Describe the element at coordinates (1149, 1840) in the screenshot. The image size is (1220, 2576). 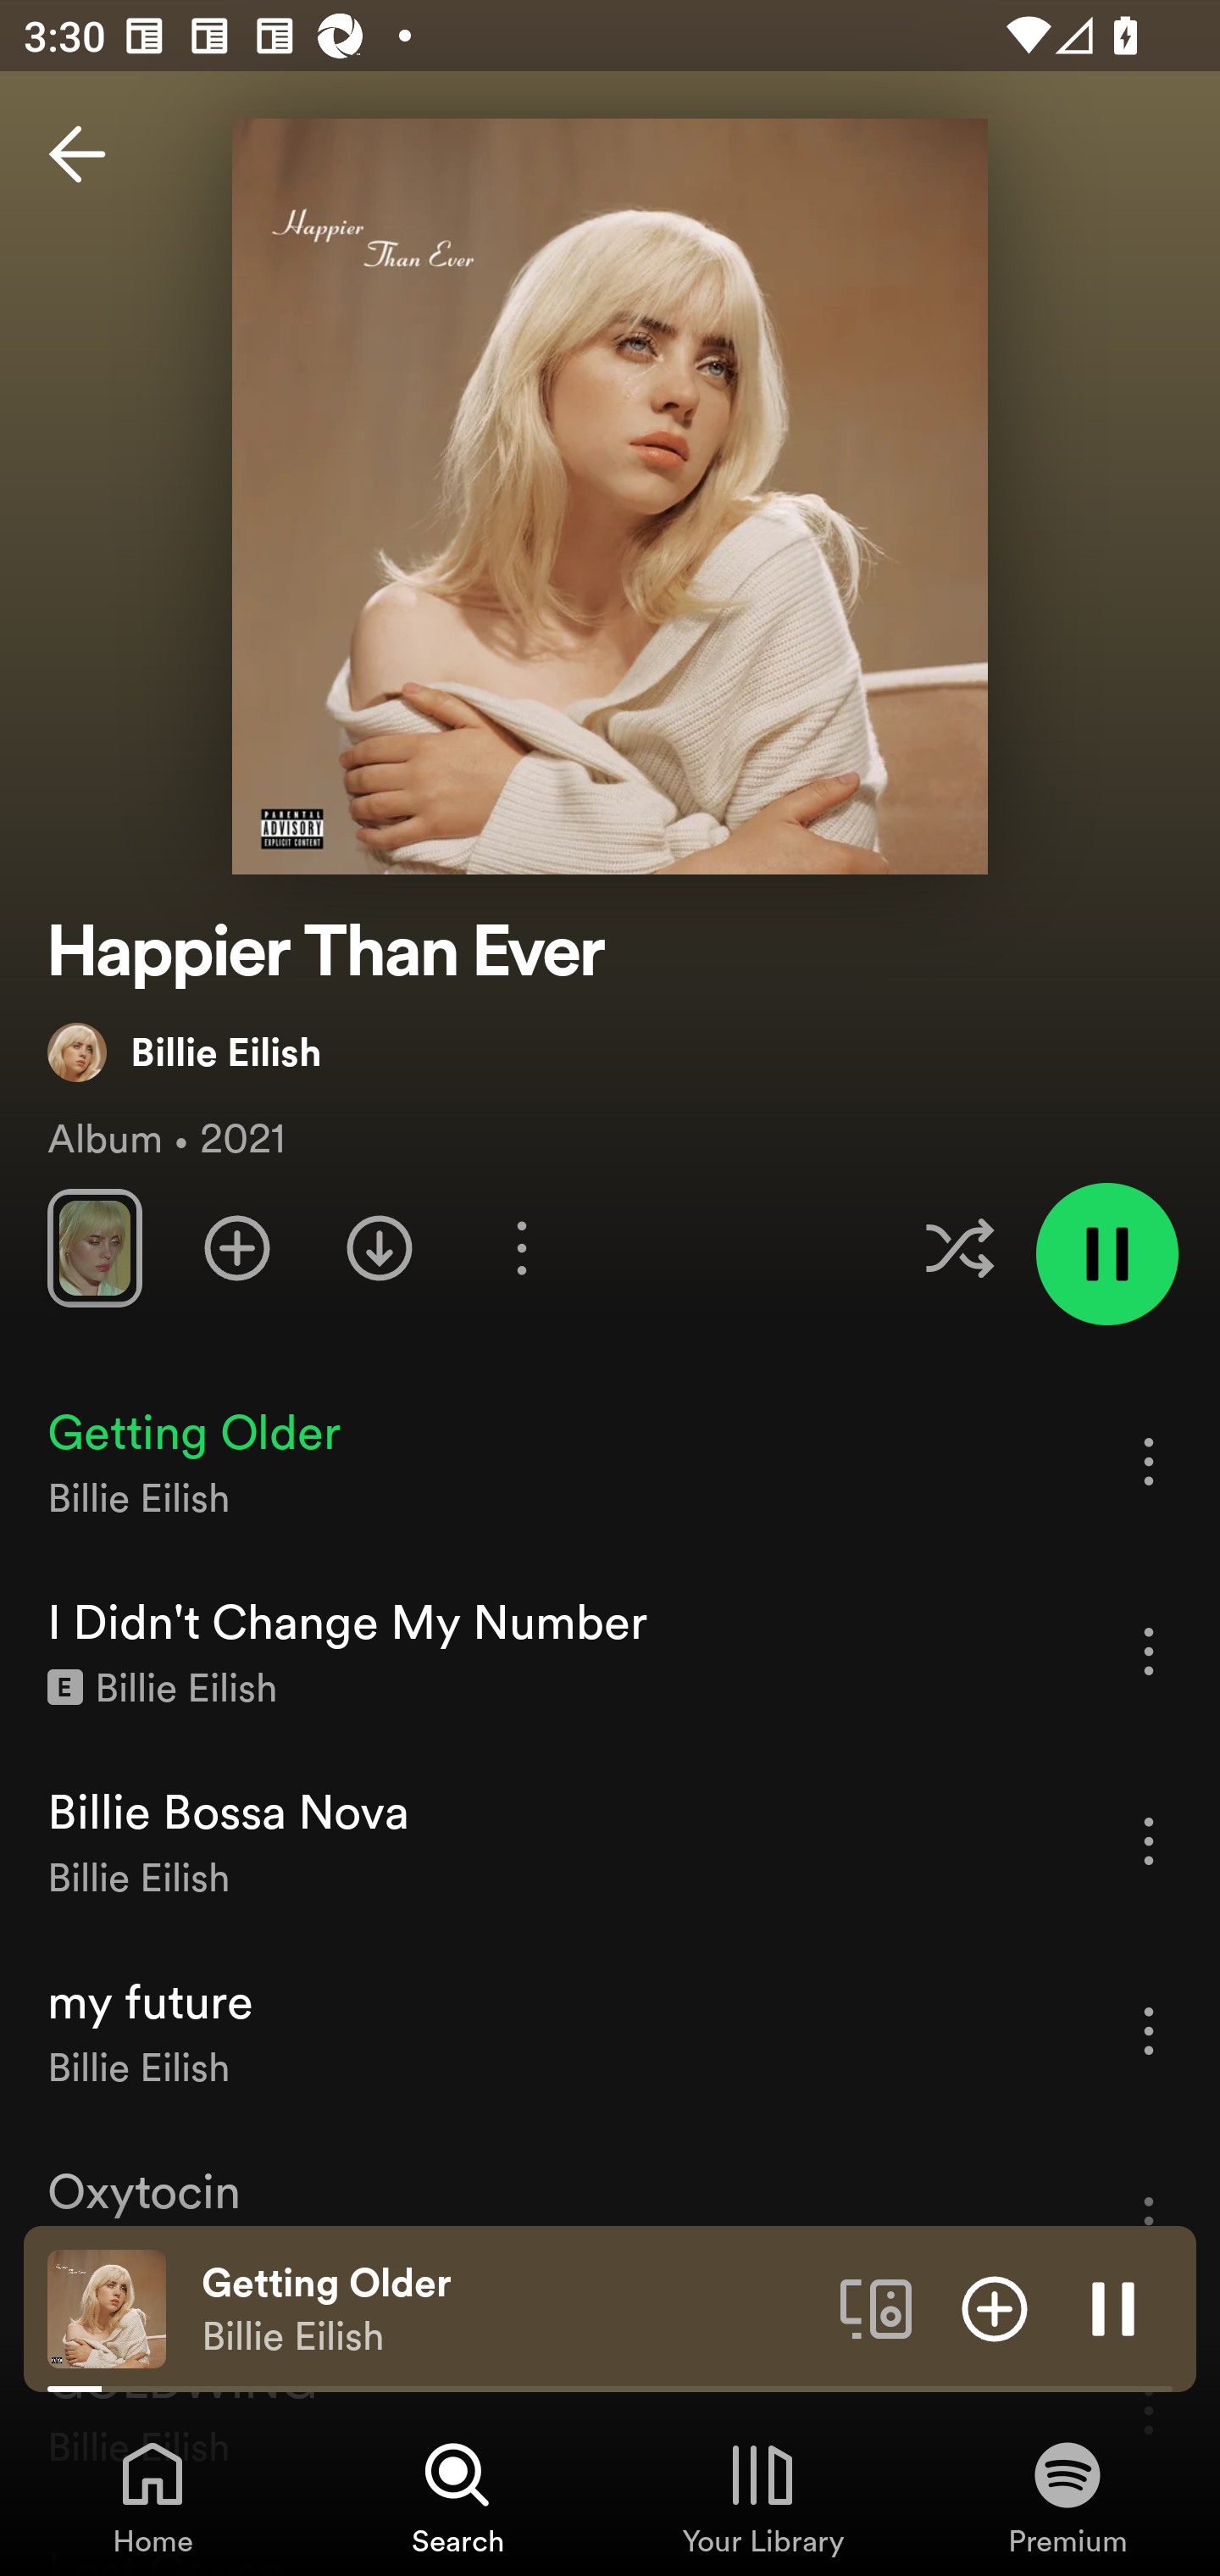
I see `More options for song Billie Bossa Nova` at that location.